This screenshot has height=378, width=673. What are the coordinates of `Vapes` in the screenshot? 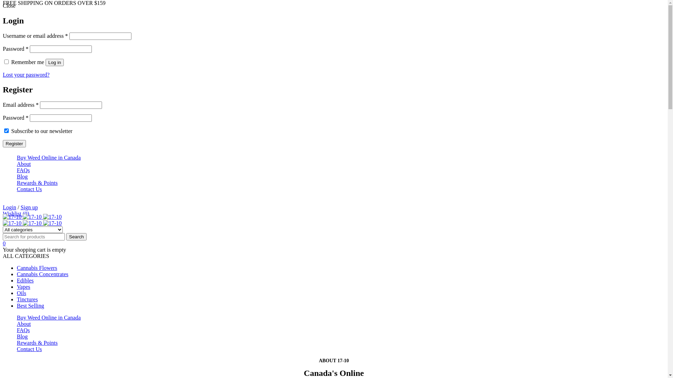 It's located at (23, 287).